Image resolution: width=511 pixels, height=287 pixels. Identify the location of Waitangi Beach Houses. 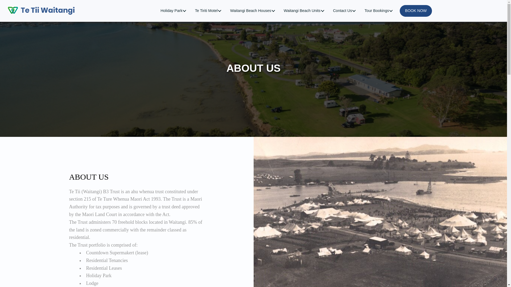
(253, 11).